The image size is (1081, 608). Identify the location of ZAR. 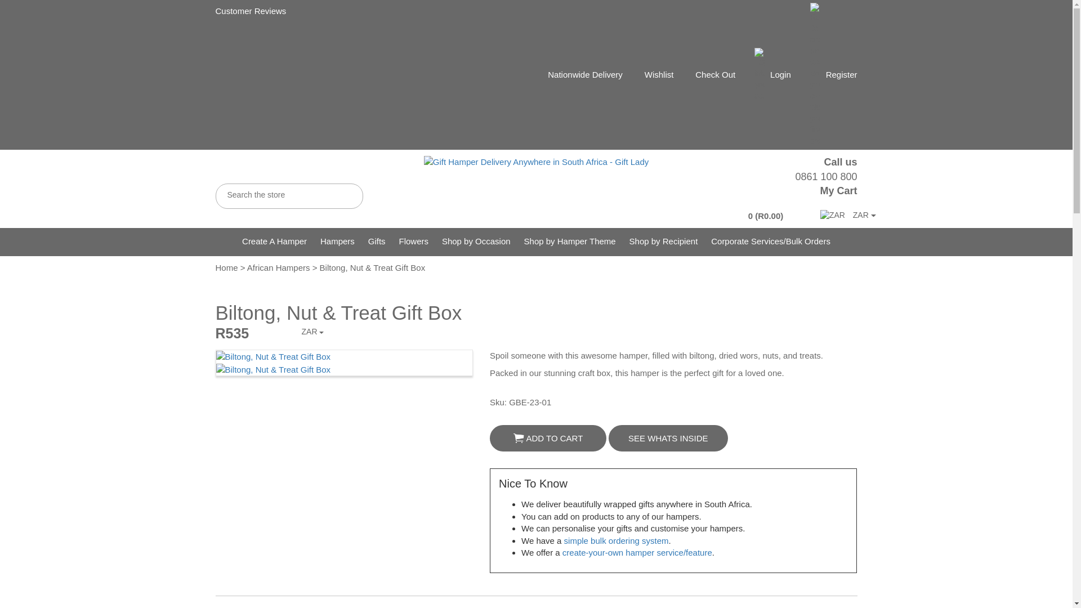
(833, 215).